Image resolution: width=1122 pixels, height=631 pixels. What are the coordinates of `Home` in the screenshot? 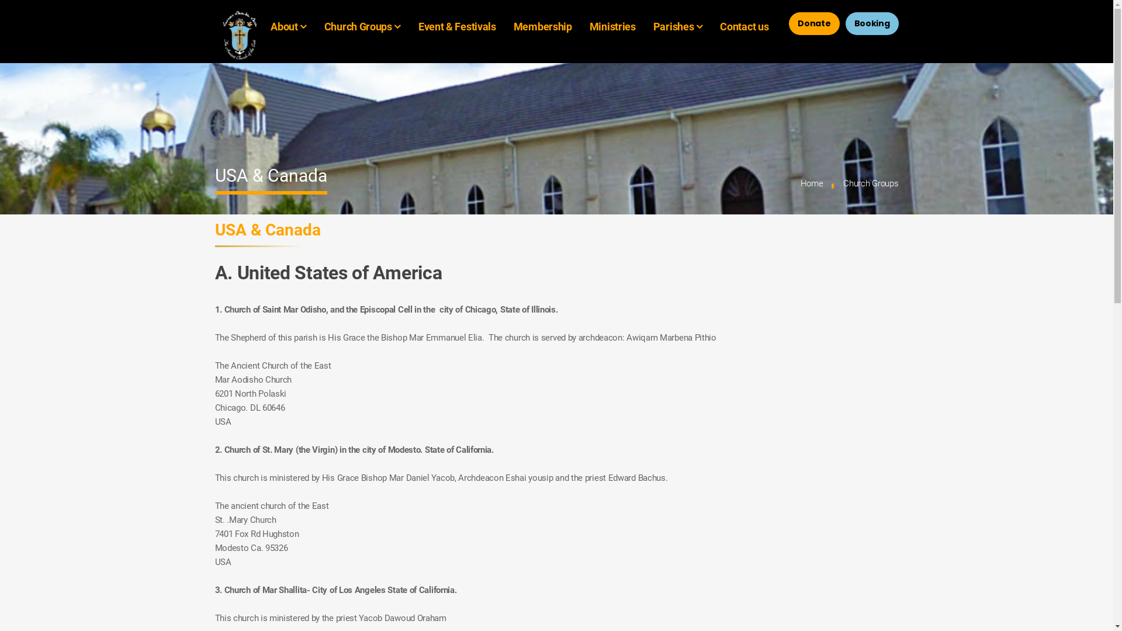 It's located at (812, 183).